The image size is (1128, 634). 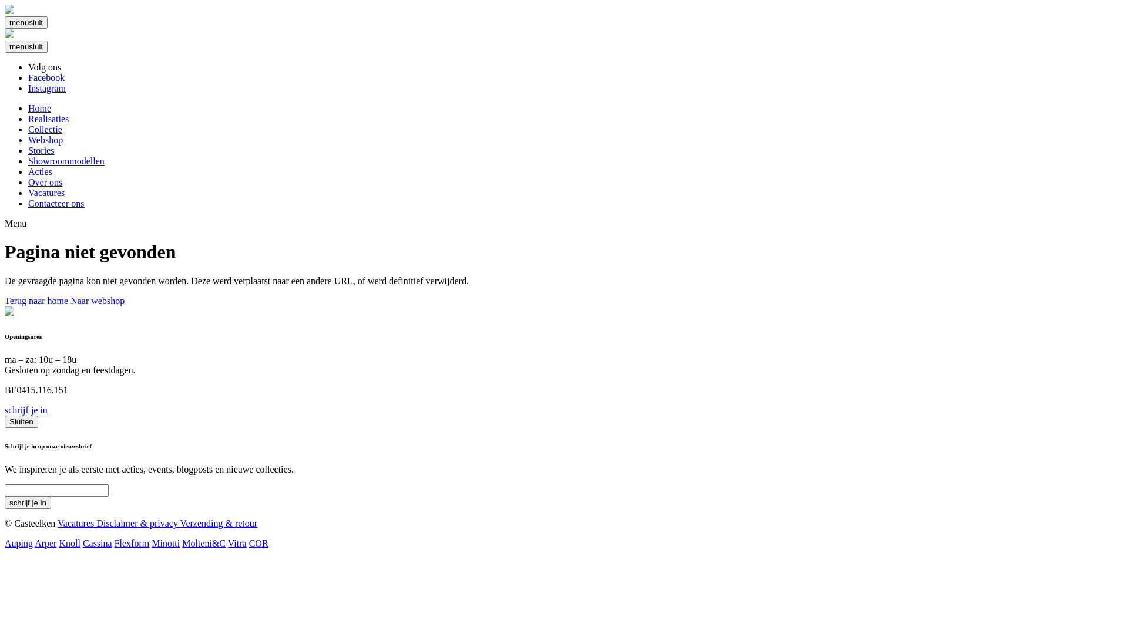 What do you see at coordinates (258, 544) in the screenshot?
I see `COR` at bounding box center [258, 544].